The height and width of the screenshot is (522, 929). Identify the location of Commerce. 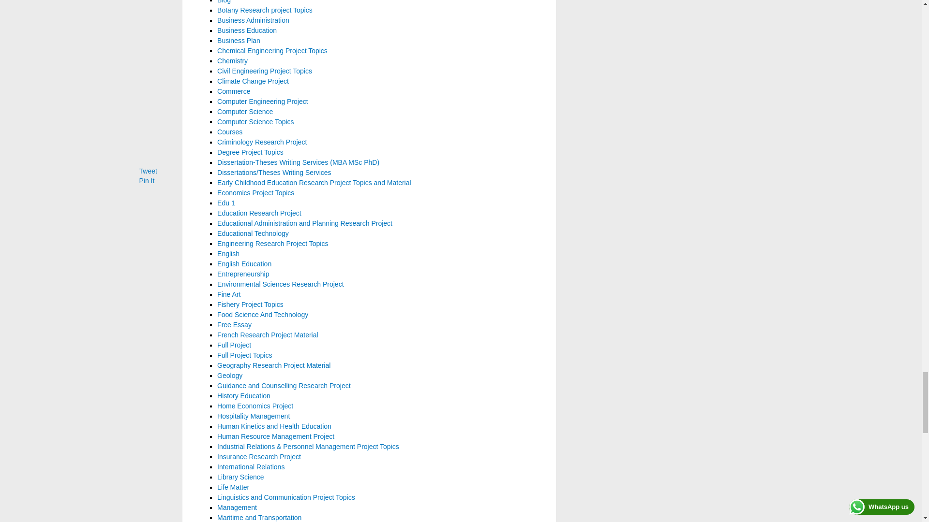
(233, 91).